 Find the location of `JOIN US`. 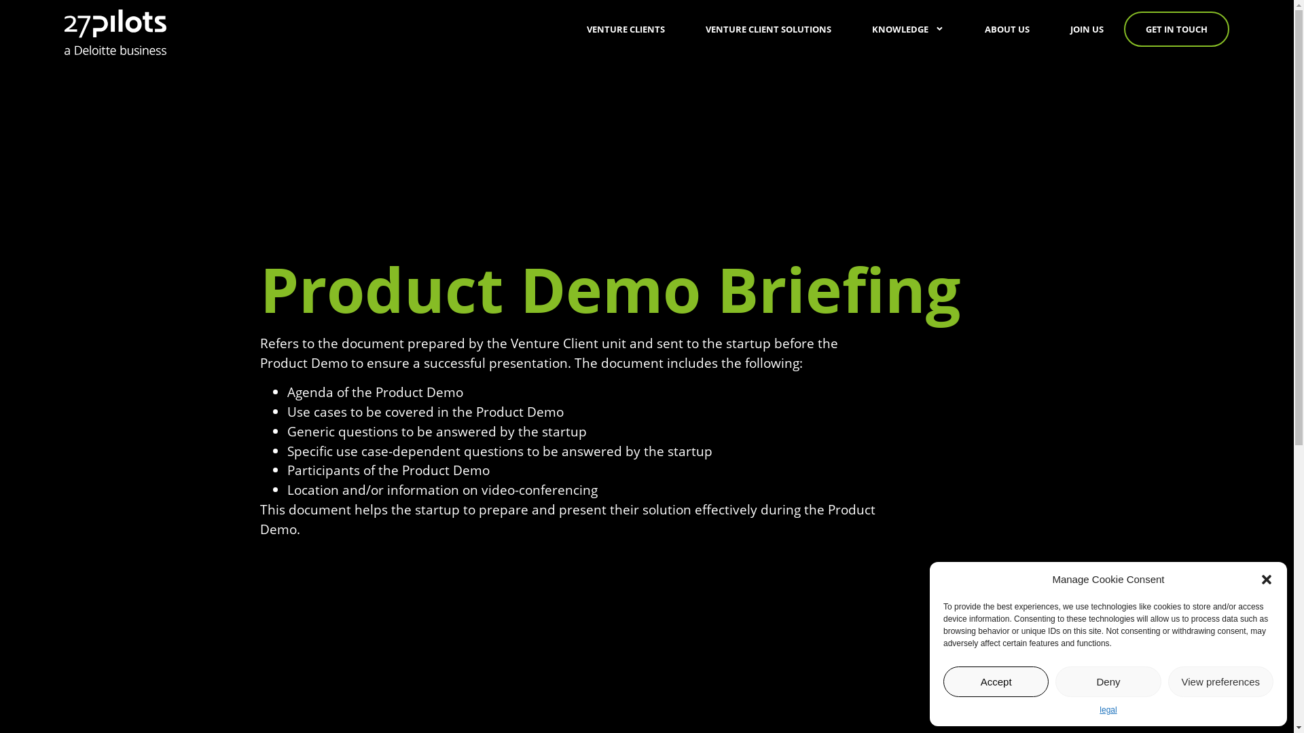

JOIN US is located at coordinates (1087, 29).